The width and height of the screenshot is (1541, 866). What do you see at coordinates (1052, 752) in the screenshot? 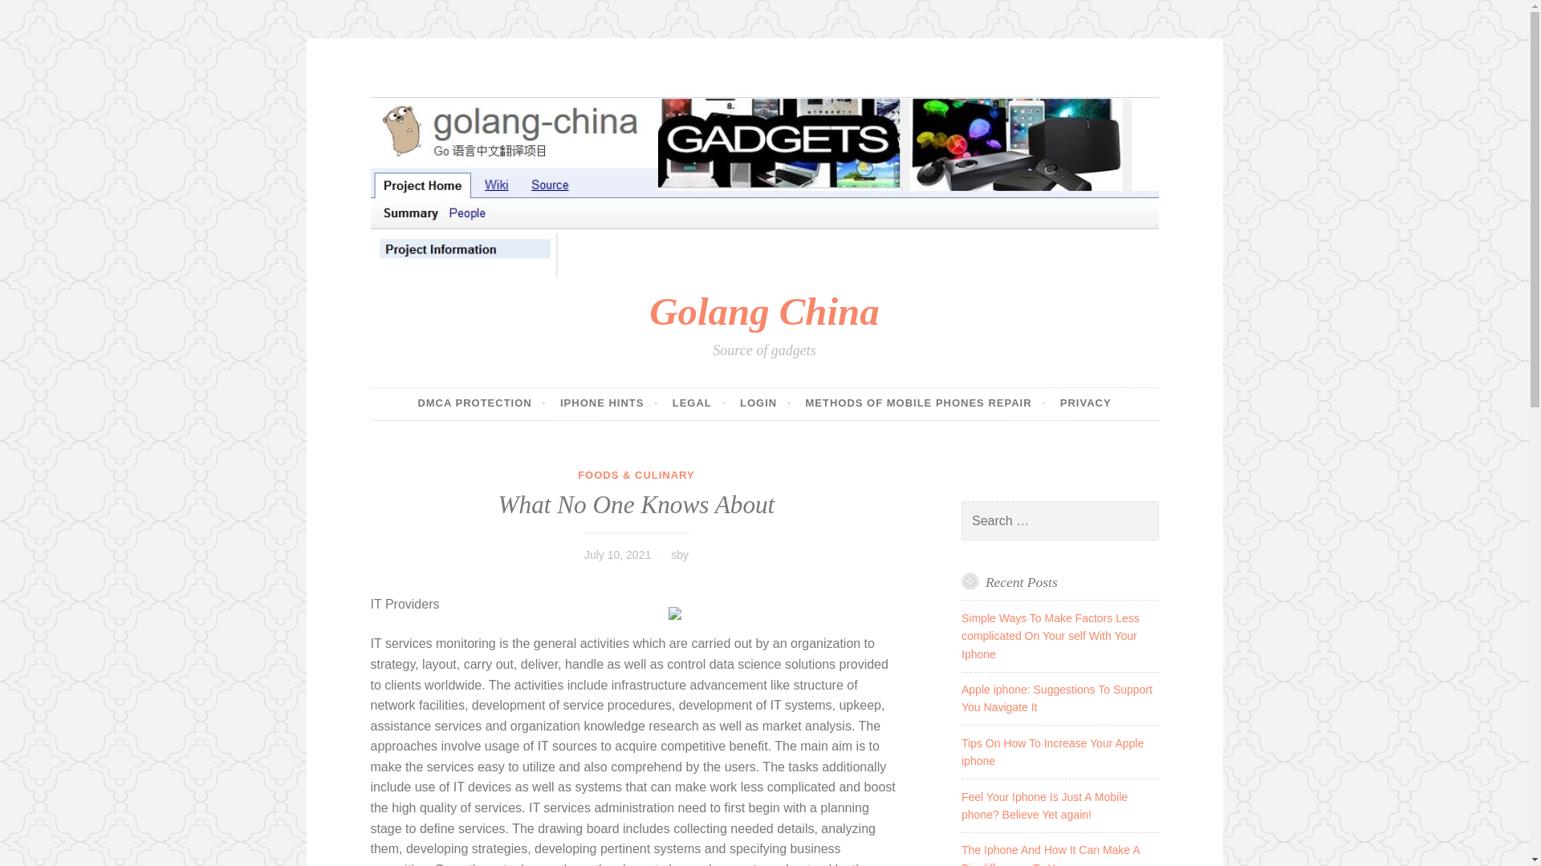
I see `Tips On How To Increase Your Apple iphone` at bounding box center [1052, 752].